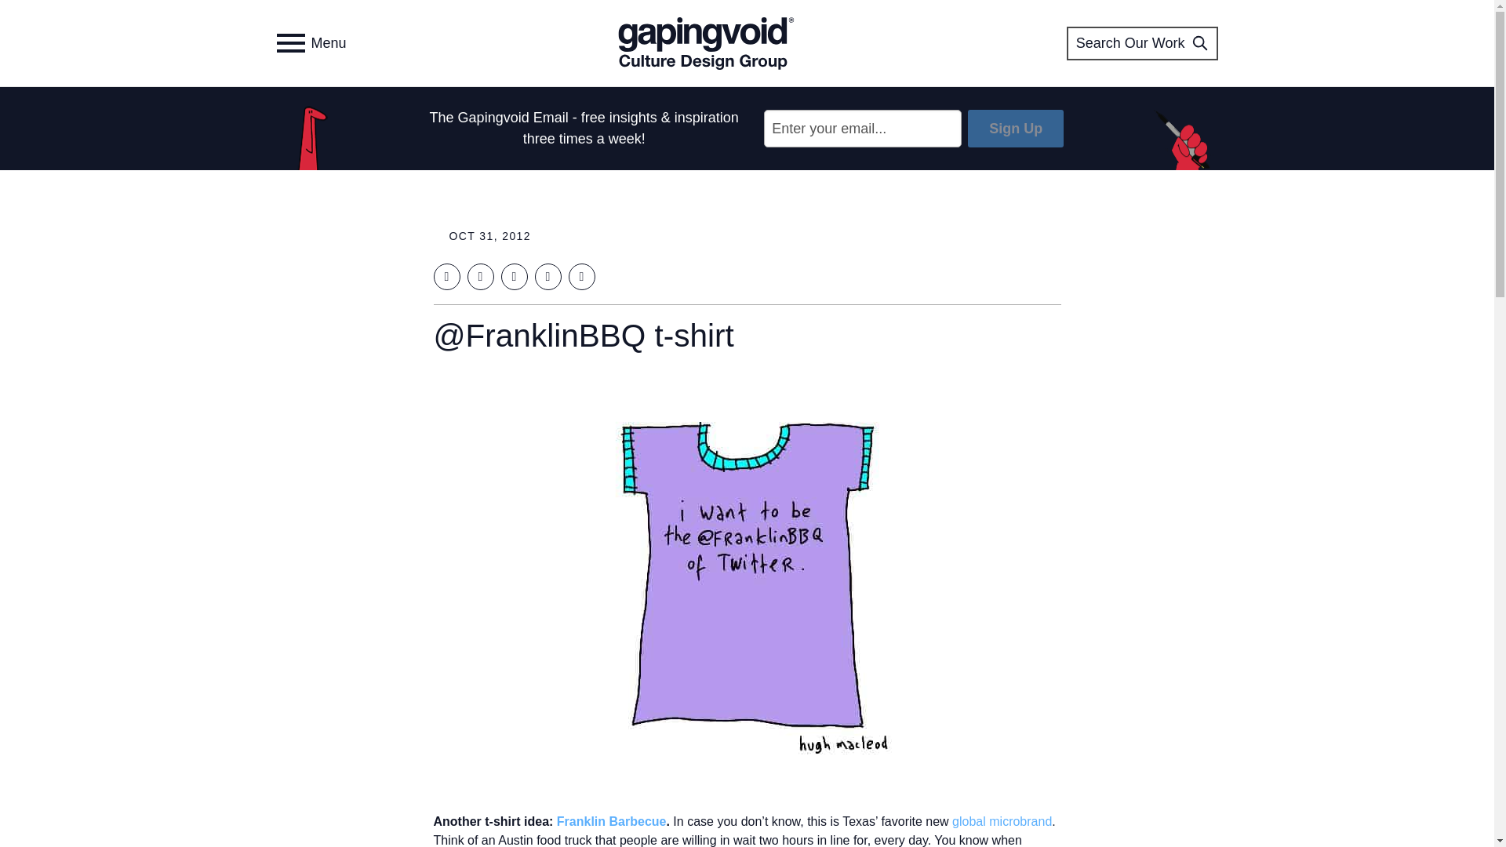  Describe the element at coordinates (446, 276) in the screenshot. I see `Share this on Facebook` at that location.